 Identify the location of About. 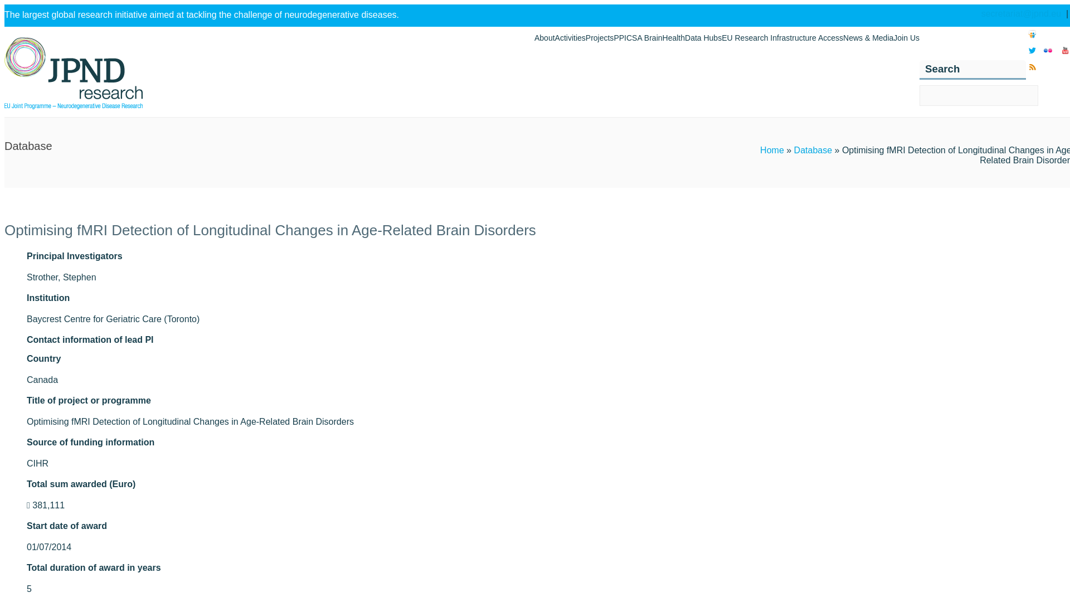
(544, 38).